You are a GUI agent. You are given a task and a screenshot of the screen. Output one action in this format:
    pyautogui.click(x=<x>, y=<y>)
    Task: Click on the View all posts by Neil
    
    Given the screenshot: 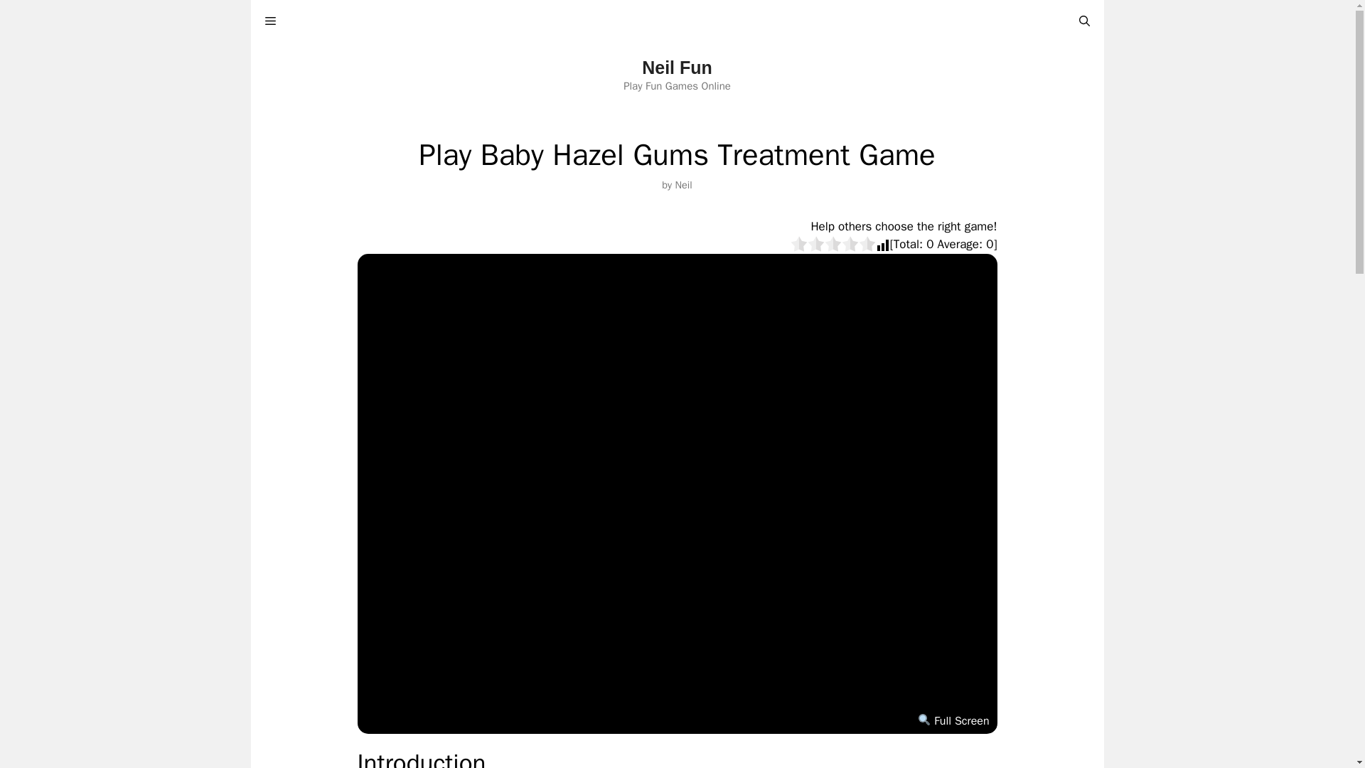 What is the action you would take?
    pyautogui.click(x=682, y=184)
    